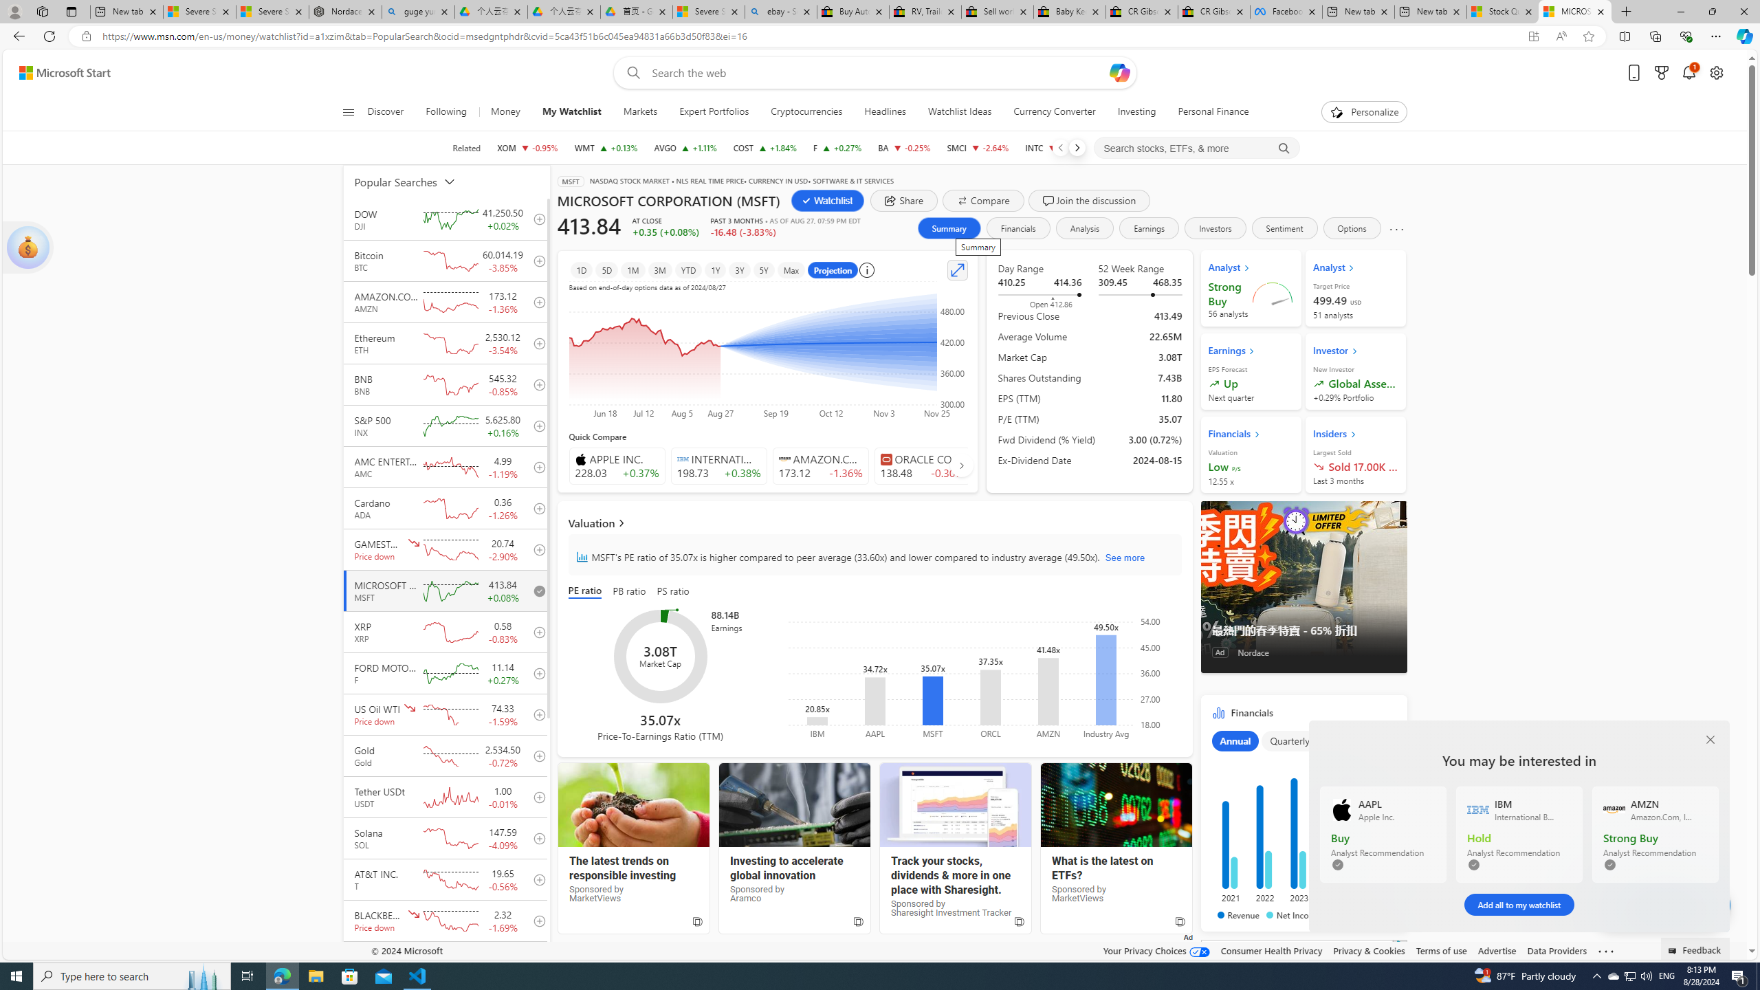  Describe the element at coordinates (1303, 817) in the screenshot. I see `Financials` at that location.